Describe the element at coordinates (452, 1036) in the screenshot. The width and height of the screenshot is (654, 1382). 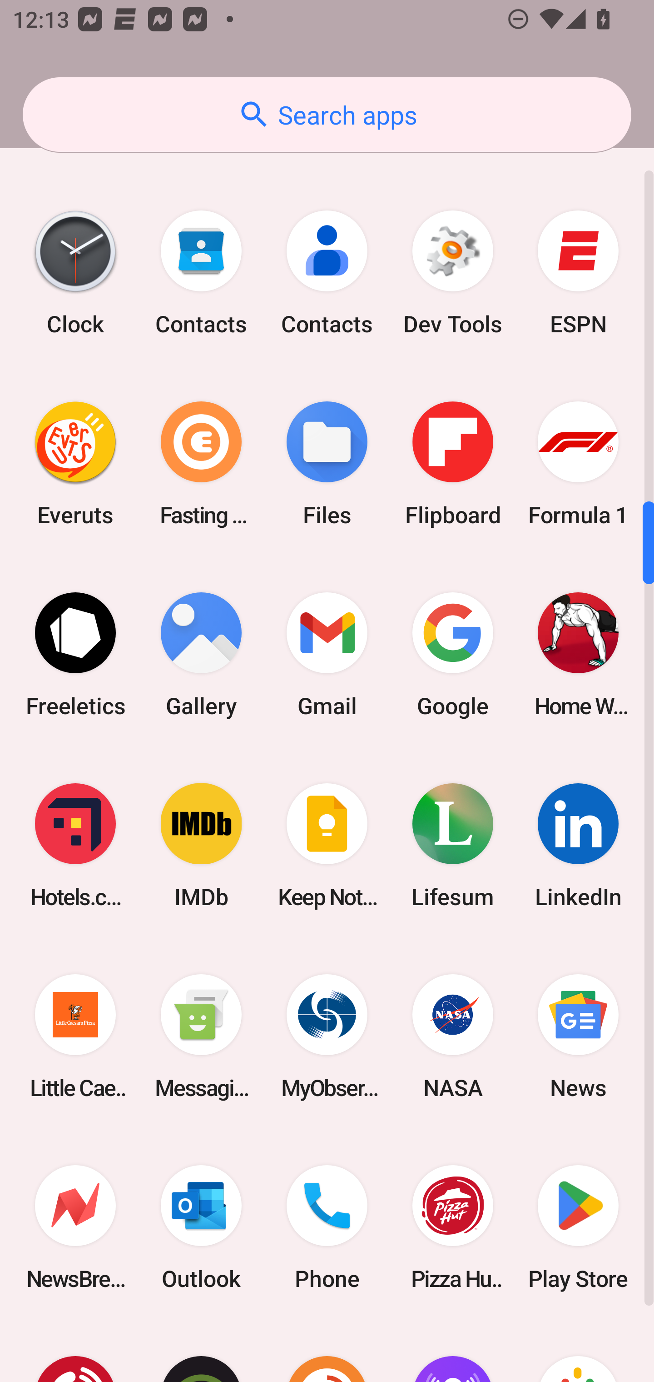
I see `NASA` at that location.